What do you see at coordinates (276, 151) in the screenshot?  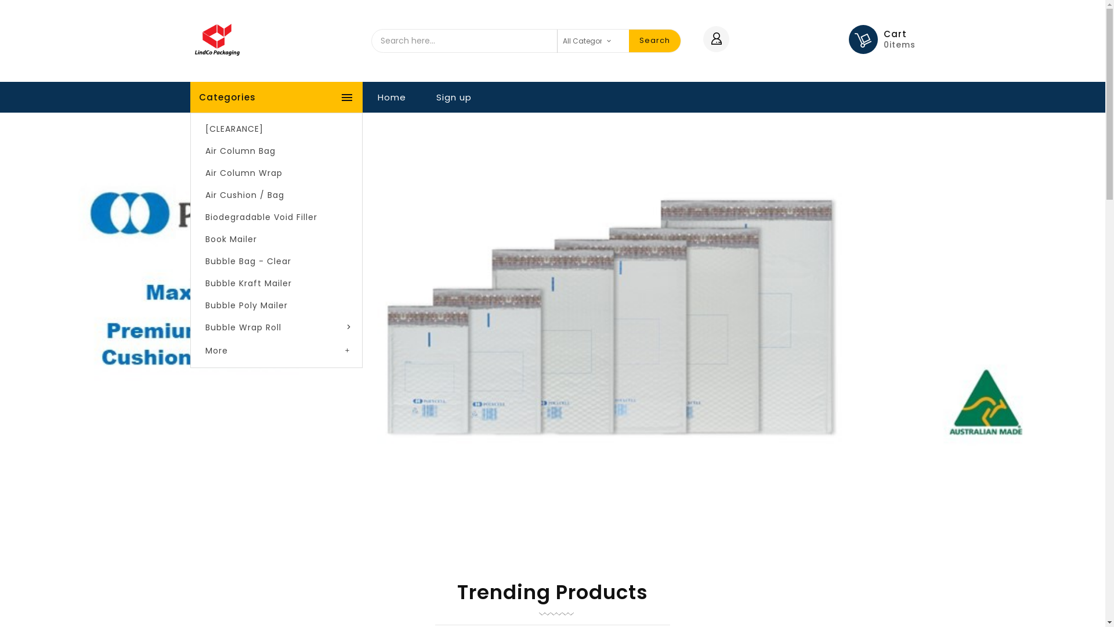 I see `Air Column Bag` at bounding box center [276, 151].